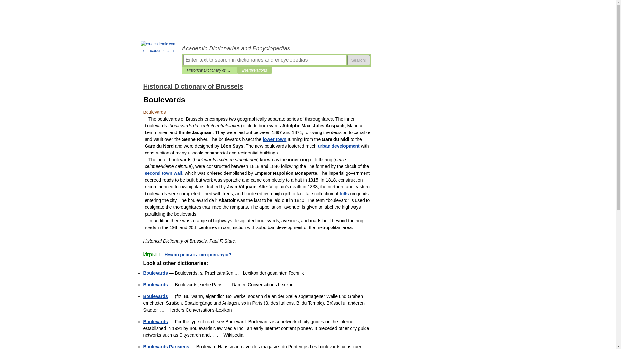  What do you see at coordinates (164, 173) in the screenshot?
I see `second town wall` at bounding box center [164, 173].